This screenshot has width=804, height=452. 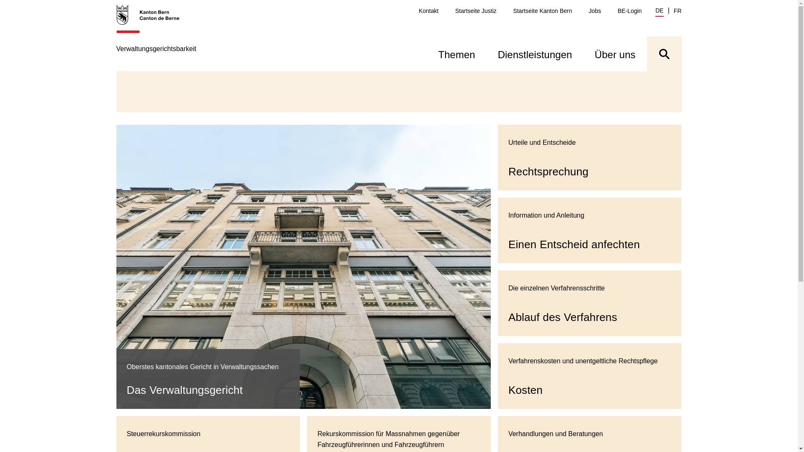 What do you see at coordinates (664, 54) in the screenshot?
I see `Suche ein- oder ausblenden` at bounding box center [664, 54].